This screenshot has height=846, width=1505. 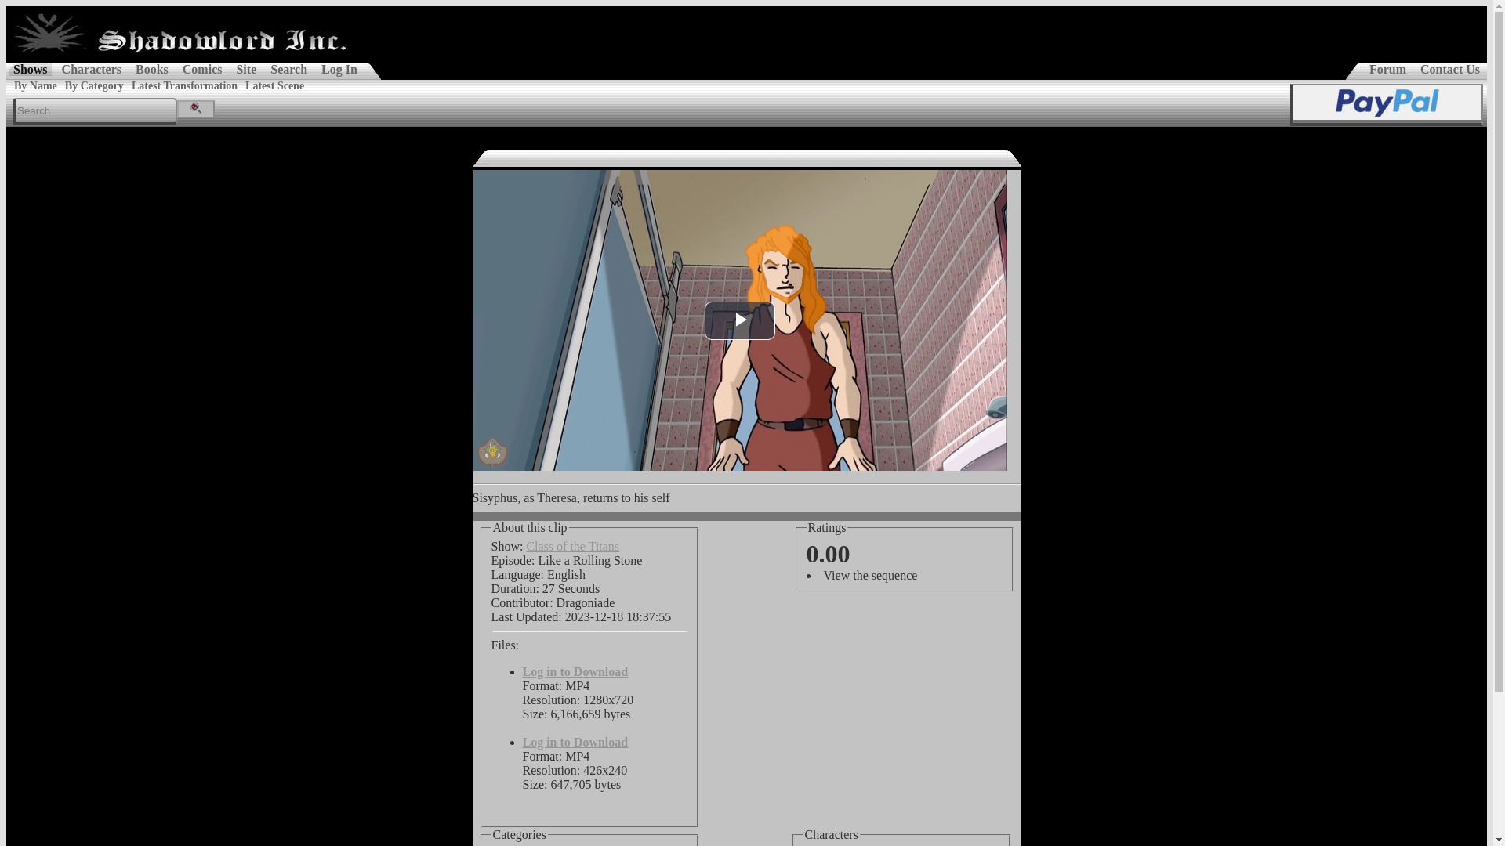 What do you see at coordinates (1387, 69) in the screenshot?
I see `Forum` at bounding box center [1387, 69].